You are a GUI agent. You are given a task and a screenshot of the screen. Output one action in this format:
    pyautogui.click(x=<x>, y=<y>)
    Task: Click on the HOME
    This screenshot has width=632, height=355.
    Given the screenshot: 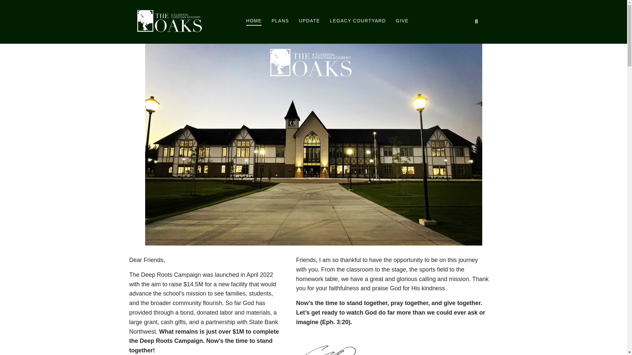 What is the action you would take?
    pyautogui.click(x=254, y=22)
    